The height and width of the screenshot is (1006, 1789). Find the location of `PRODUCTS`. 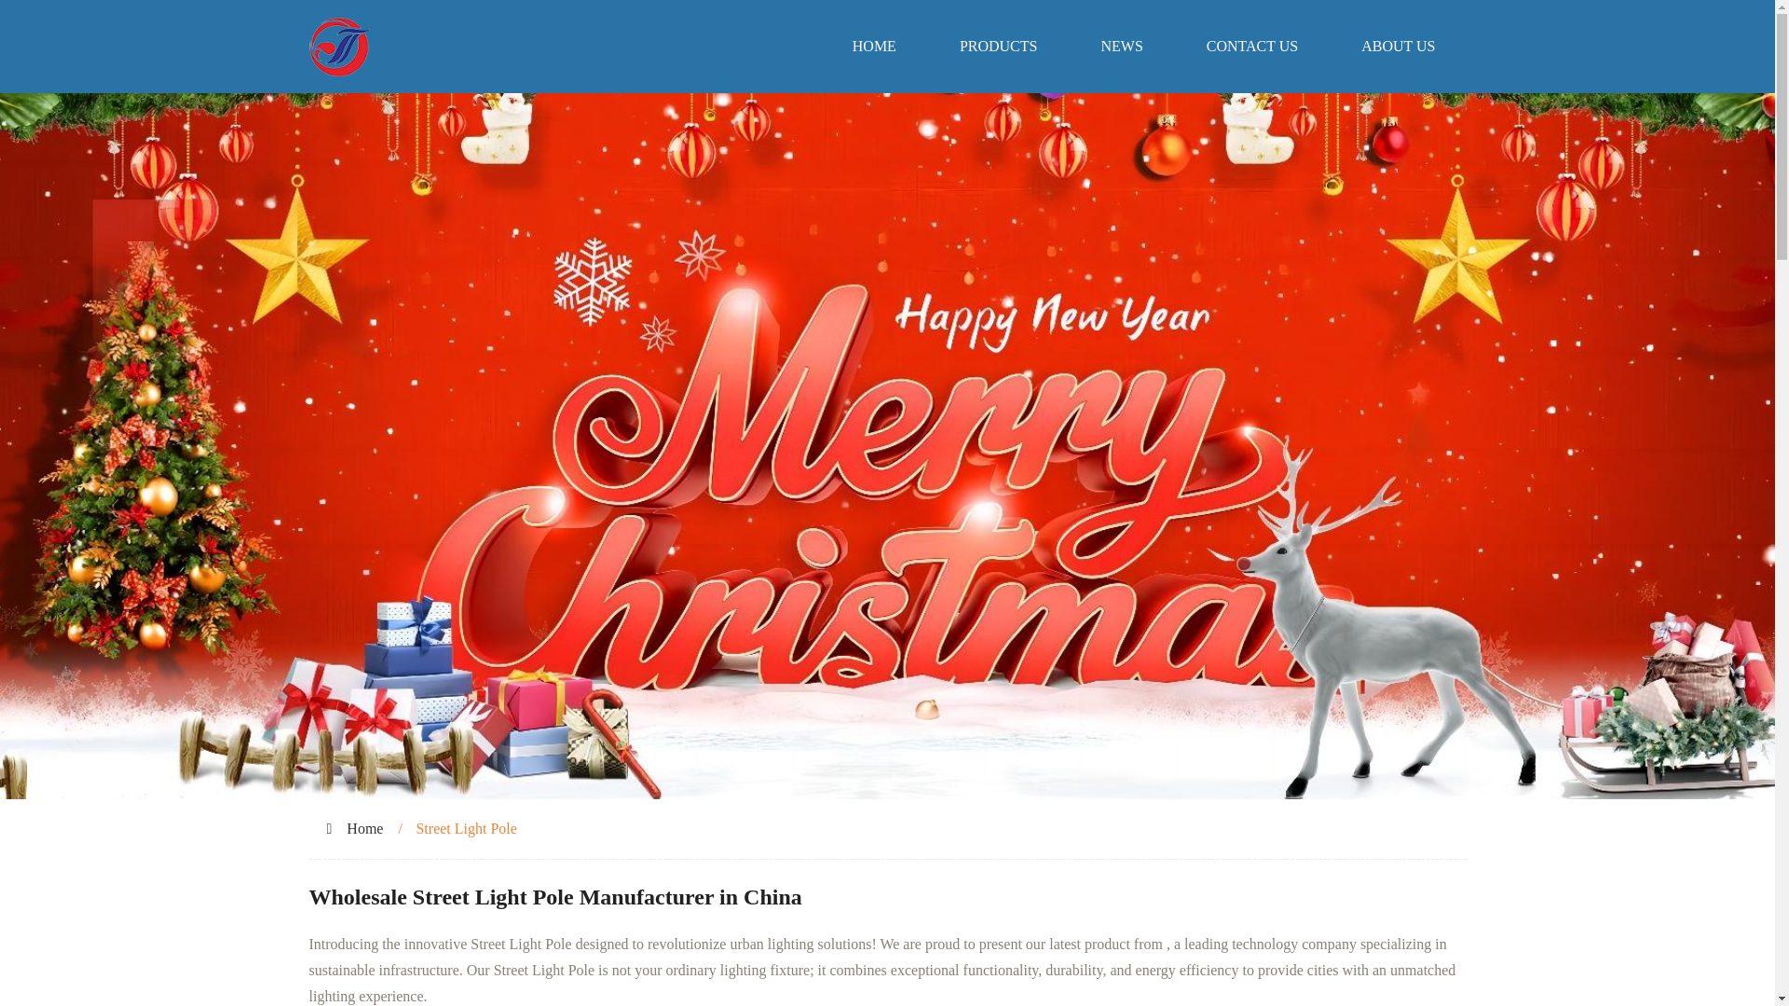

PRODUCTS is located at coordinates (999, 47).